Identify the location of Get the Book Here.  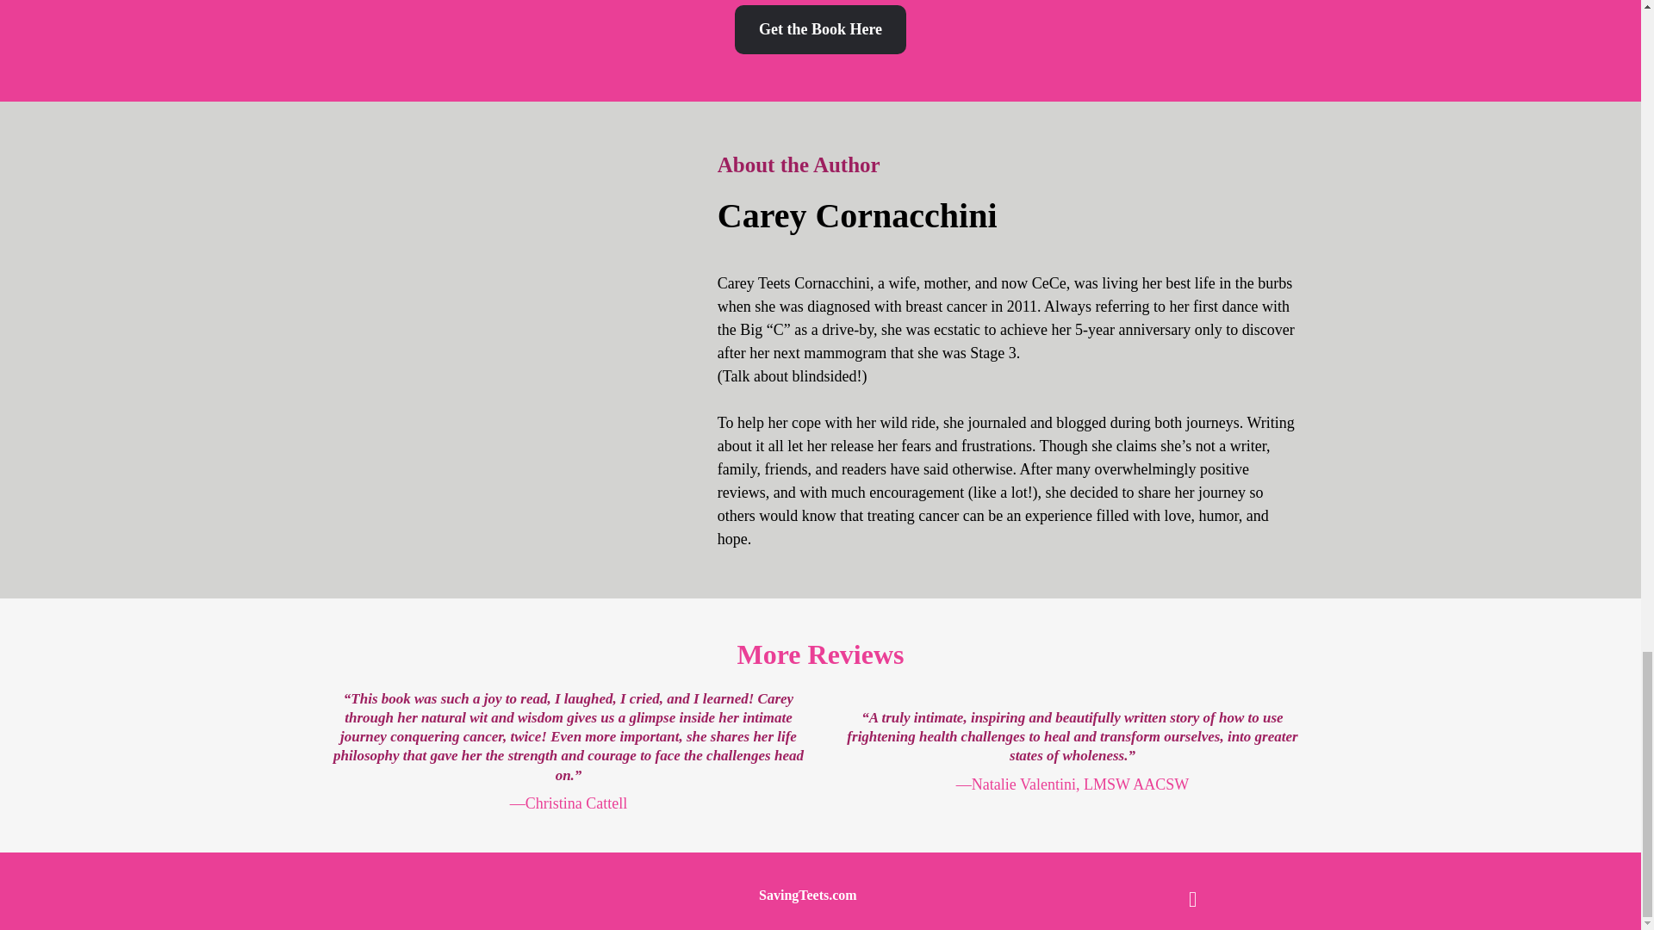
(820, 29).